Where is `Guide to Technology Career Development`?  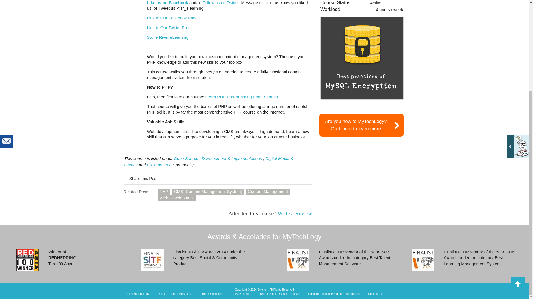 Guide to Technology Career Development is located at coordinates (334, 294).